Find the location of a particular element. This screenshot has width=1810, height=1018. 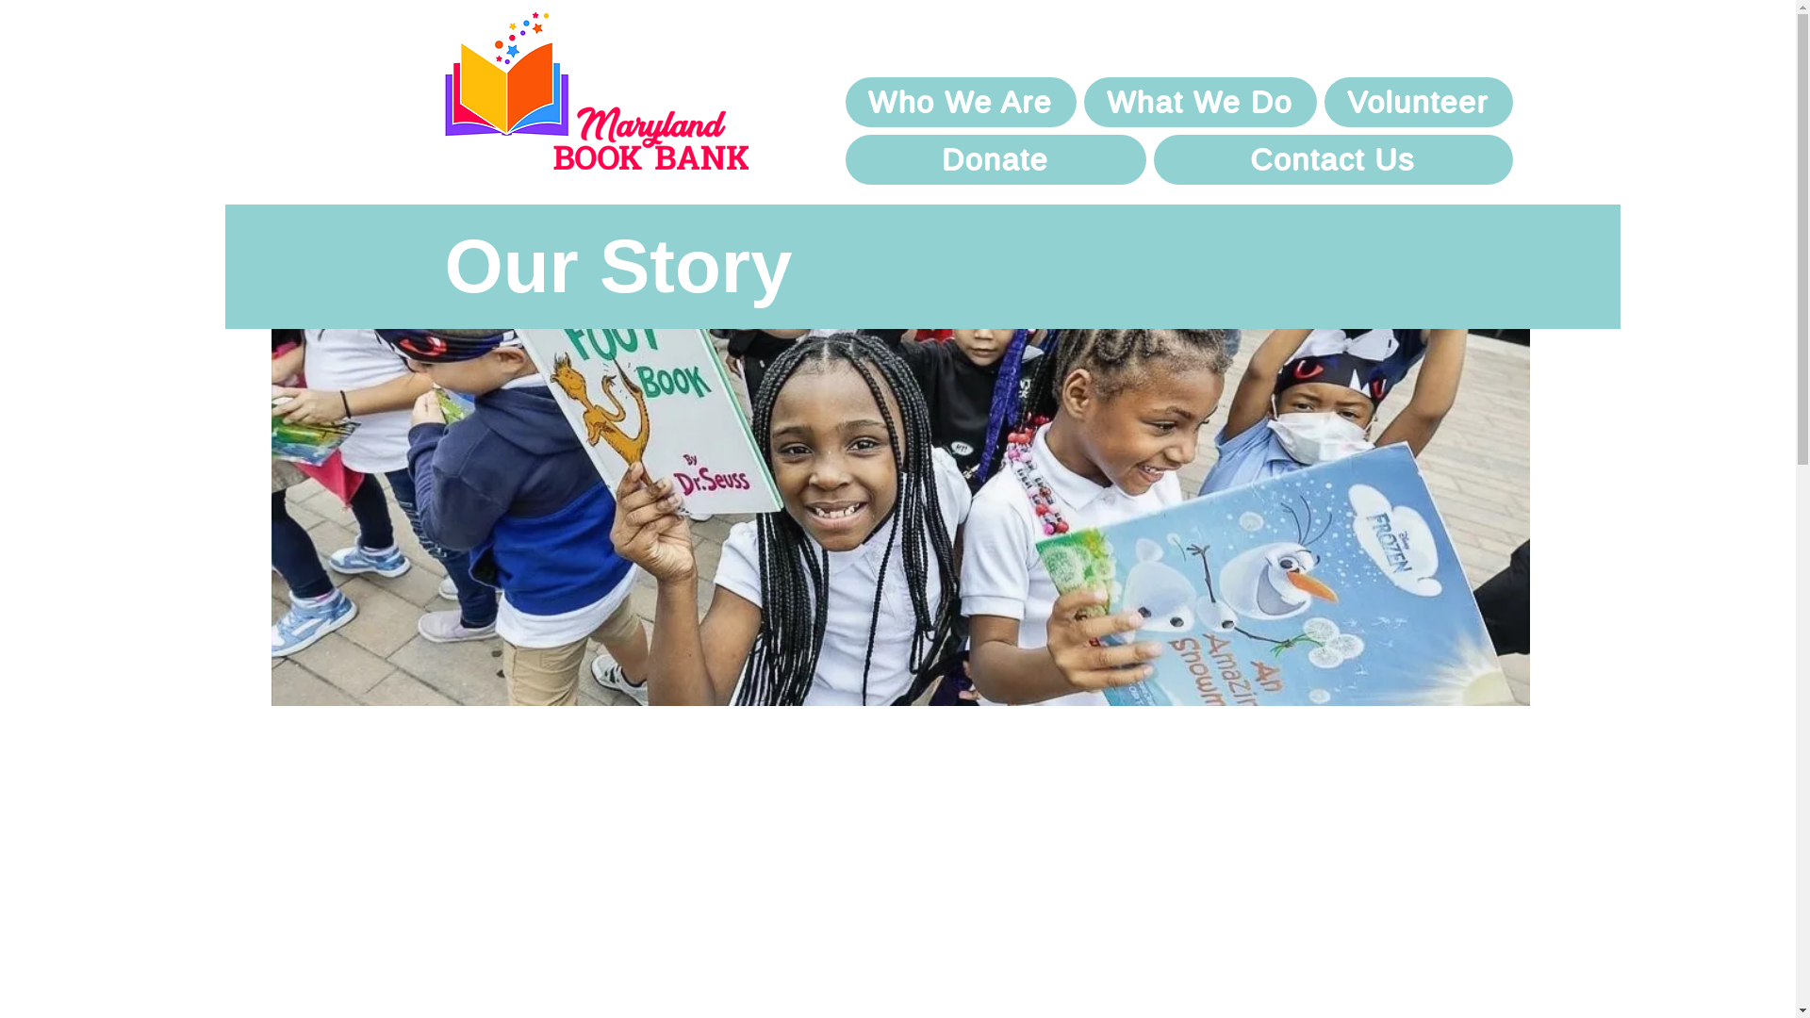

Volunteer is located at coordinates (1419, 102).